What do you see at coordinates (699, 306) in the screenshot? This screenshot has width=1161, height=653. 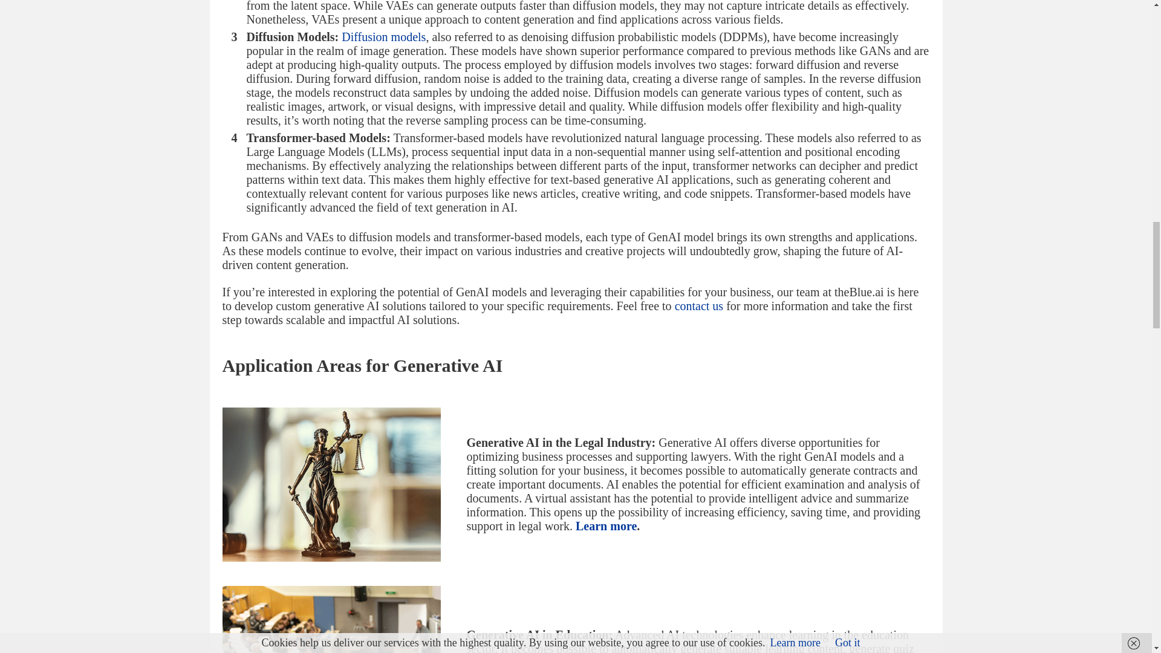 I see `contact us` at bounding box center [699, 306].